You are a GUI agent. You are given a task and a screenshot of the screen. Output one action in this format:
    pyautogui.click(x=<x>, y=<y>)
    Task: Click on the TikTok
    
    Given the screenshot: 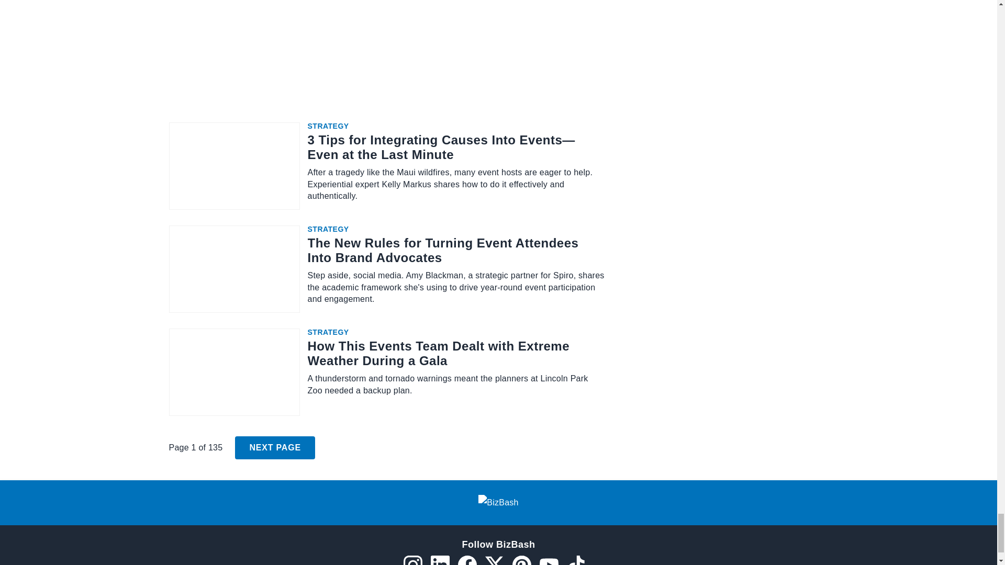 What is the action you would take?
    pyautogui.click(x=576, y=560)
    